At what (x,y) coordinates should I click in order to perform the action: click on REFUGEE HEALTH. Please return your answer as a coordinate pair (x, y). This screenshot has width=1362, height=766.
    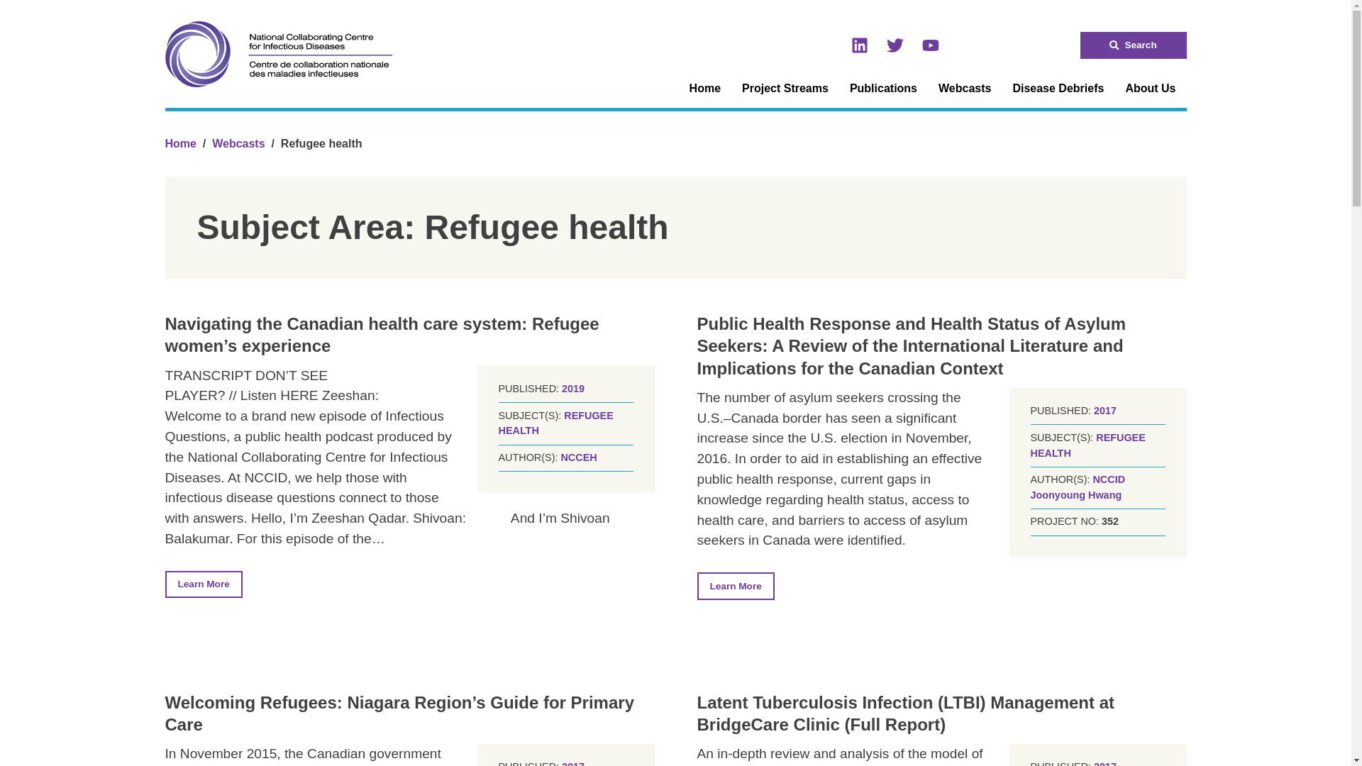
    Looking at the image, I should click on (555, 423).